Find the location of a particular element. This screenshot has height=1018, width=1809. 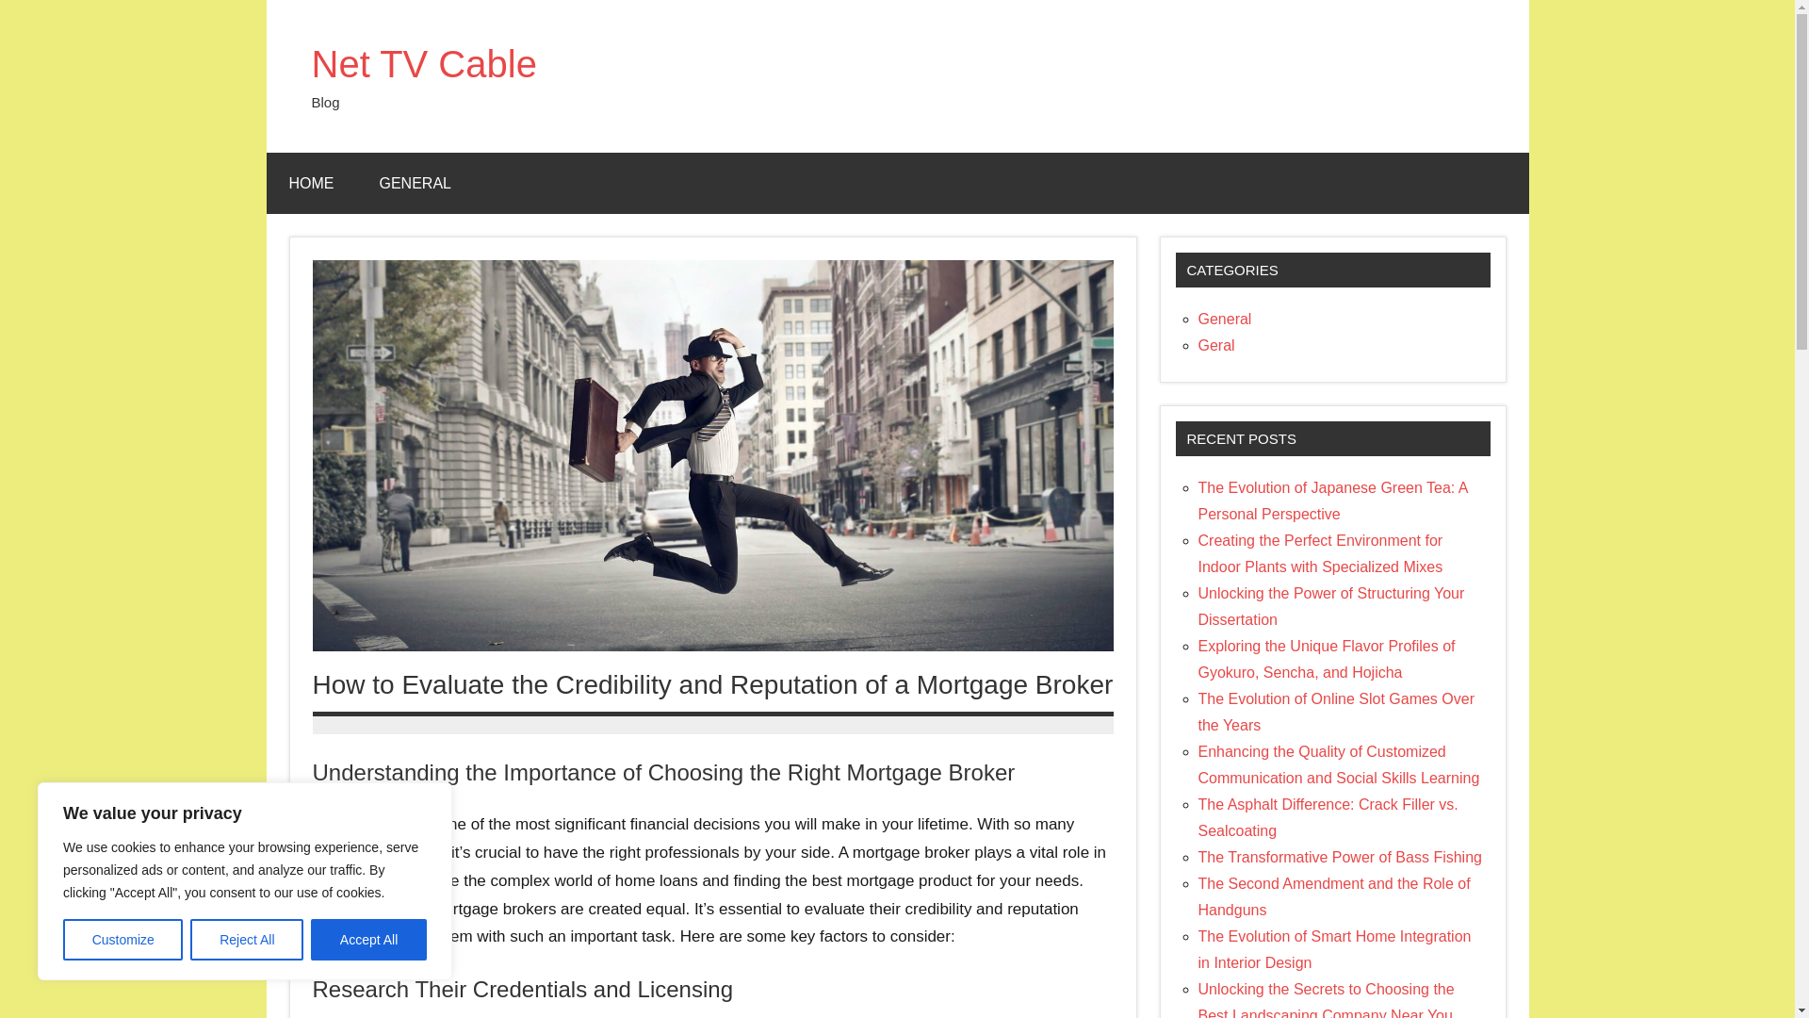

Reject All is located at coordinates (247, 940).